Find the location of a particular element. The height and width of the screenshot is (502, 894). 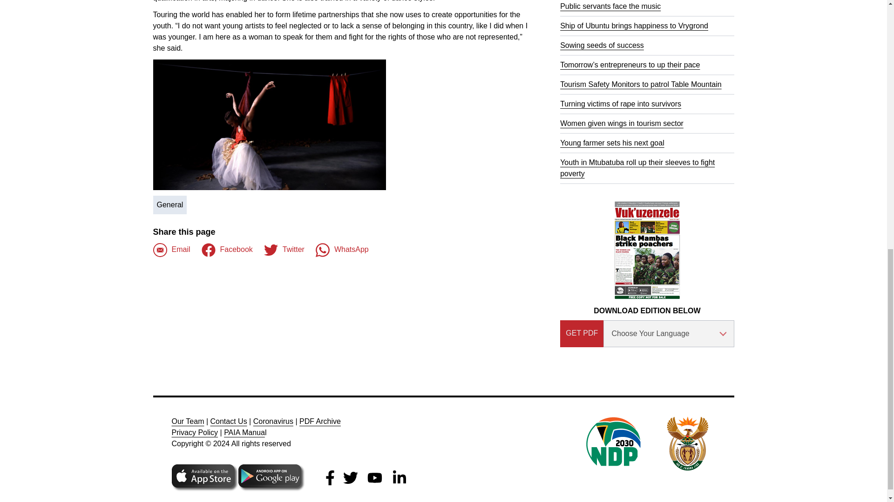

Facebook is located at coordinates (227, 250).